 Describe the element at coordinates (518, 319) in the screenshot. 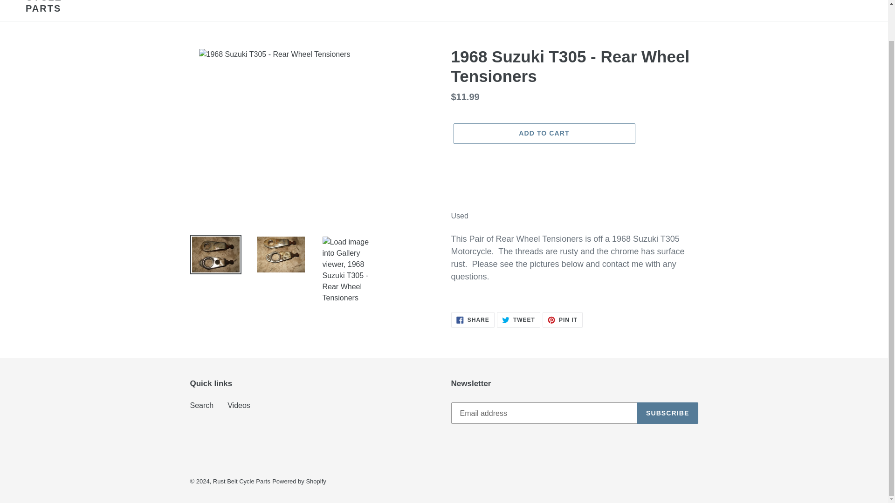

I see `Search` at that location.